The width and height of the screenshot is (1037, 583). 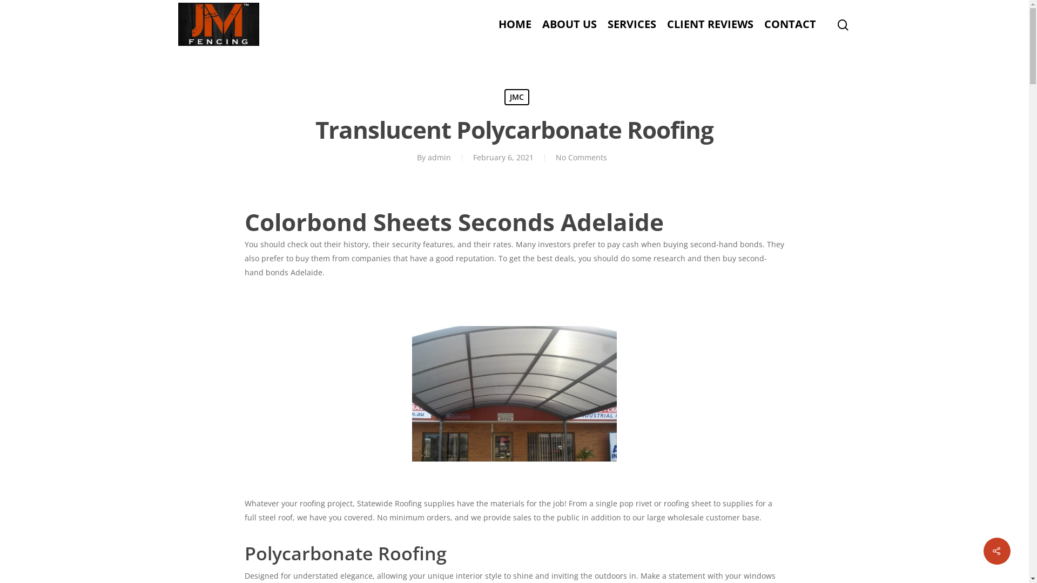 What do you see at coordinates (581, 158) in the screenshot?
I see `No Comments` at bounding box center [581, 158].